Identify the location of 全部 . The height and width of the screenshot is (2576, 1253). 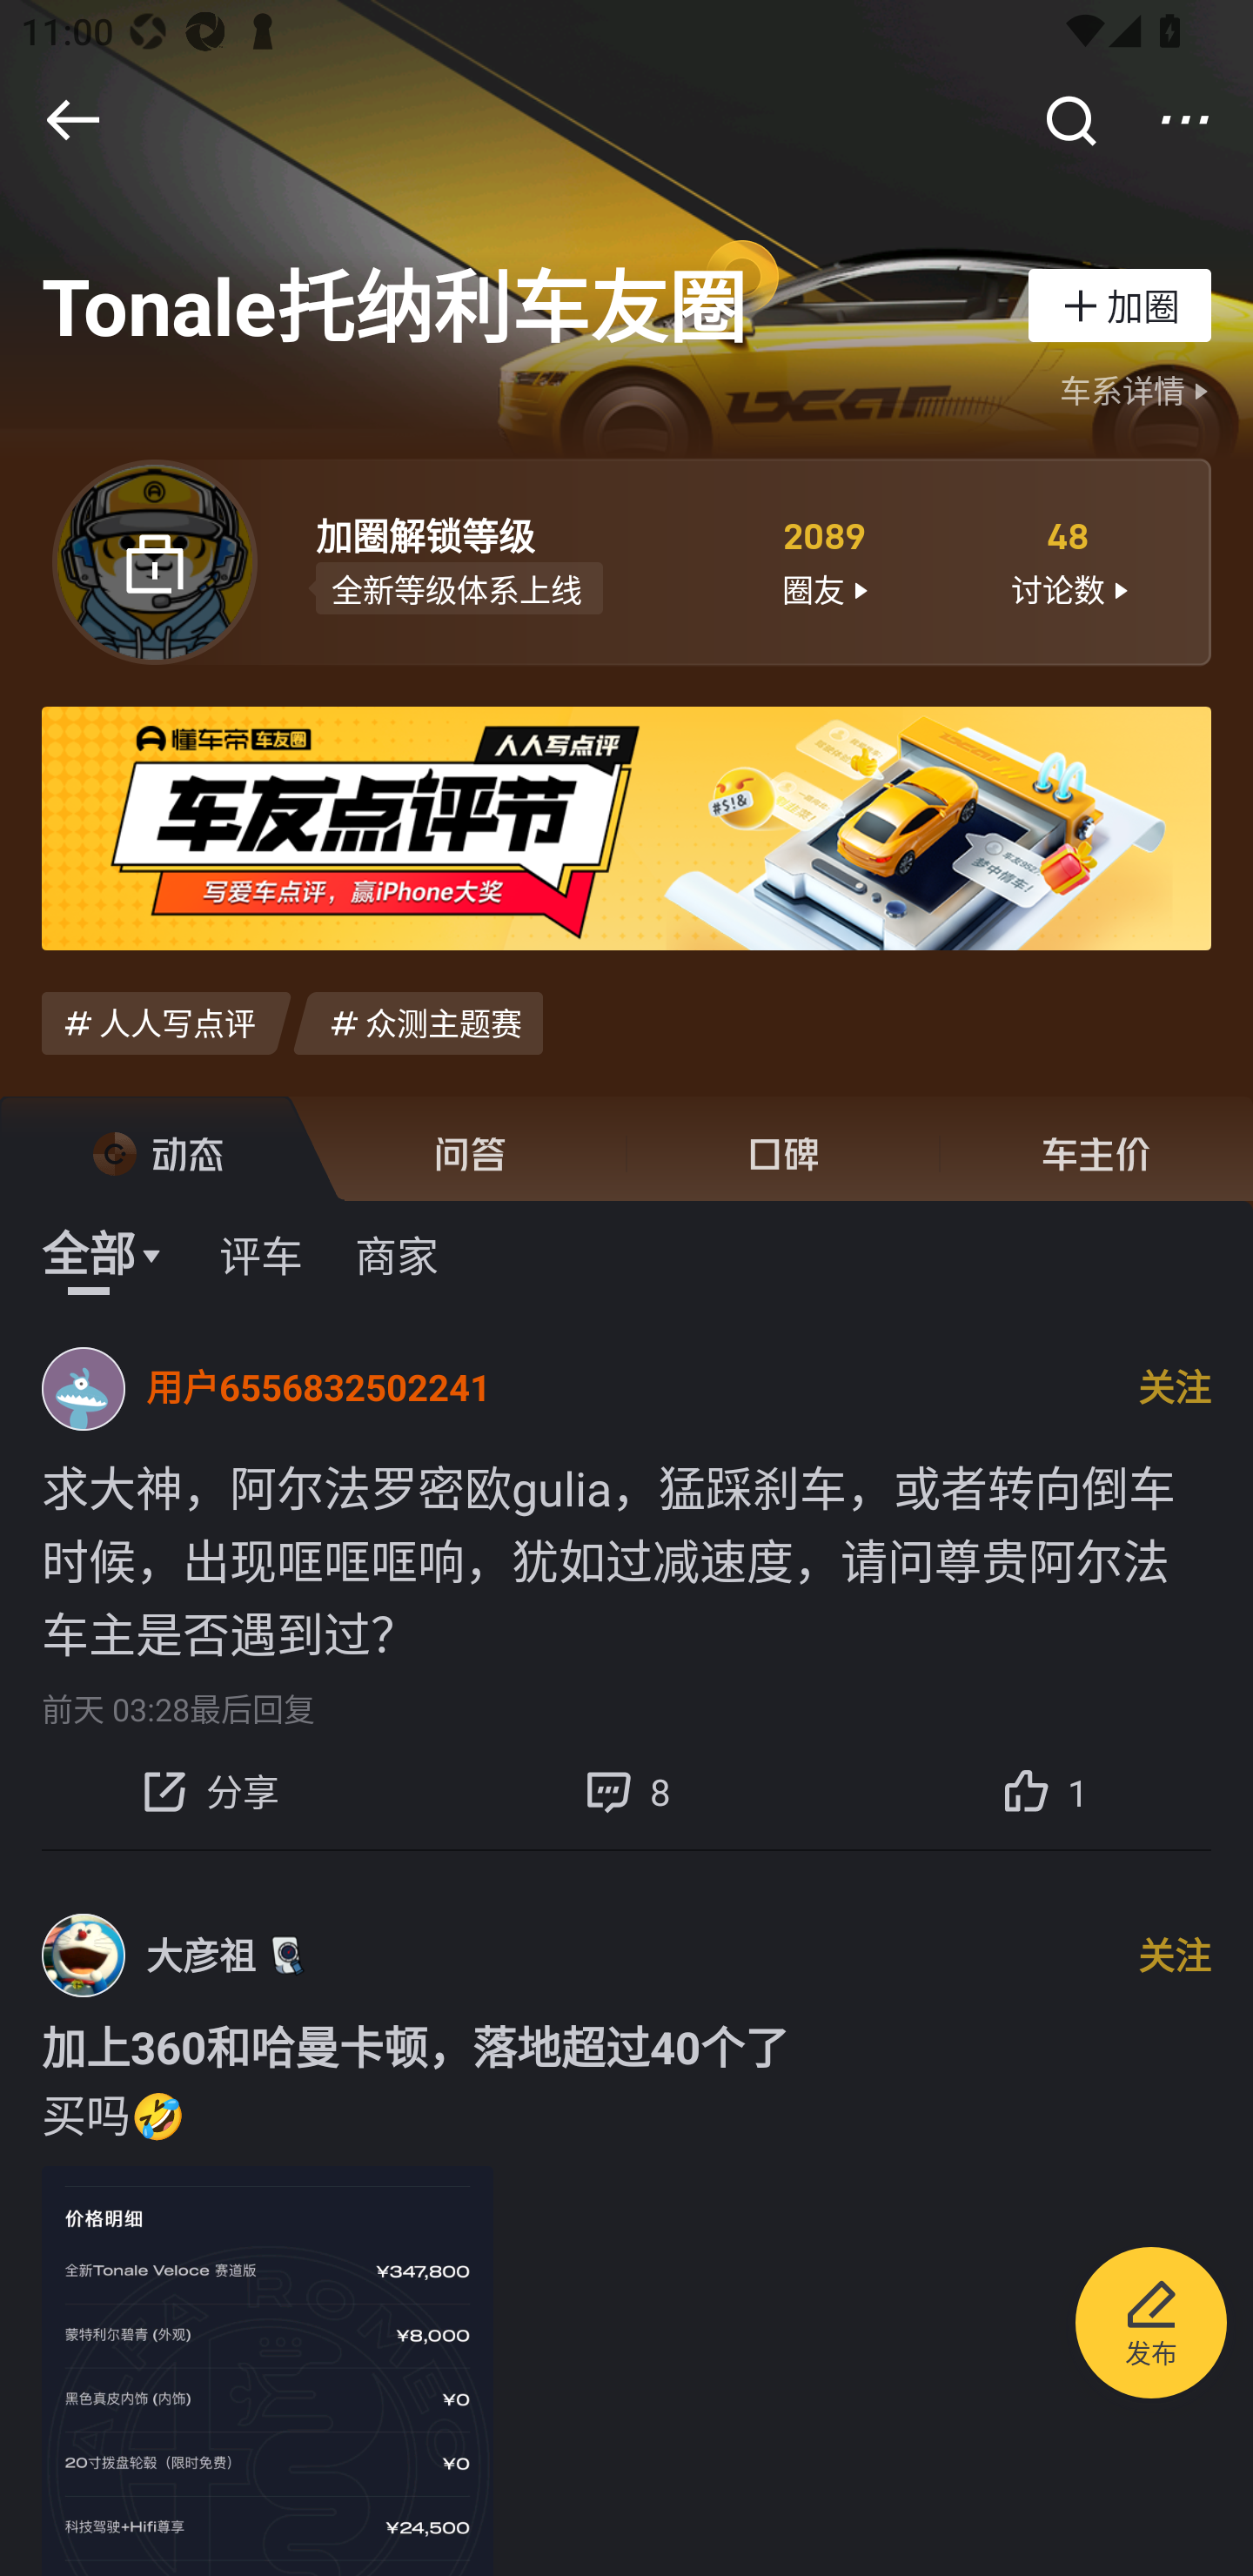
(104, 1253).